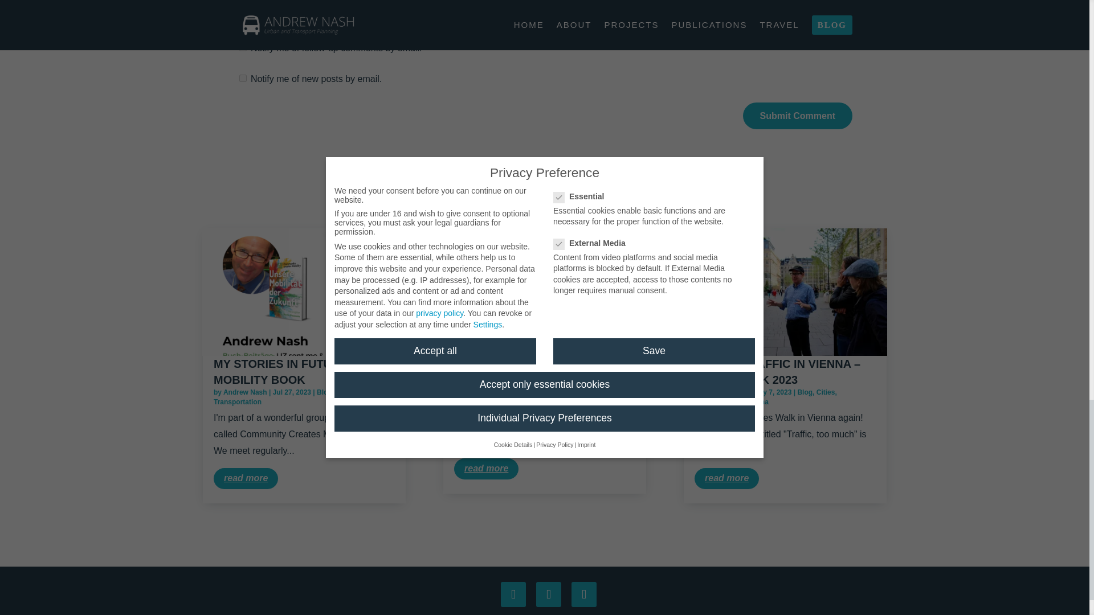 The image size is (1094, 615). Describe the element at coordinates (548, 594) in the screenshot. I see `Follow on Youtube` at that location.